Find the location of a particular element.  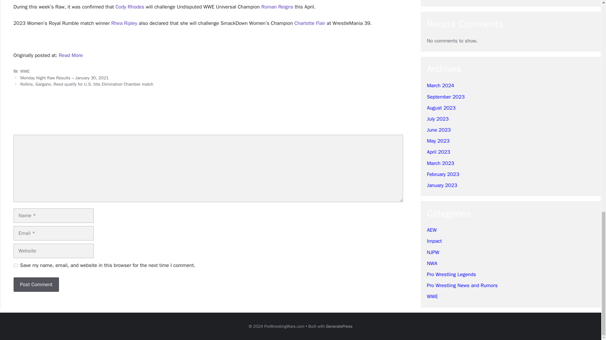

Post Comment is located at coordinates (36, 285).